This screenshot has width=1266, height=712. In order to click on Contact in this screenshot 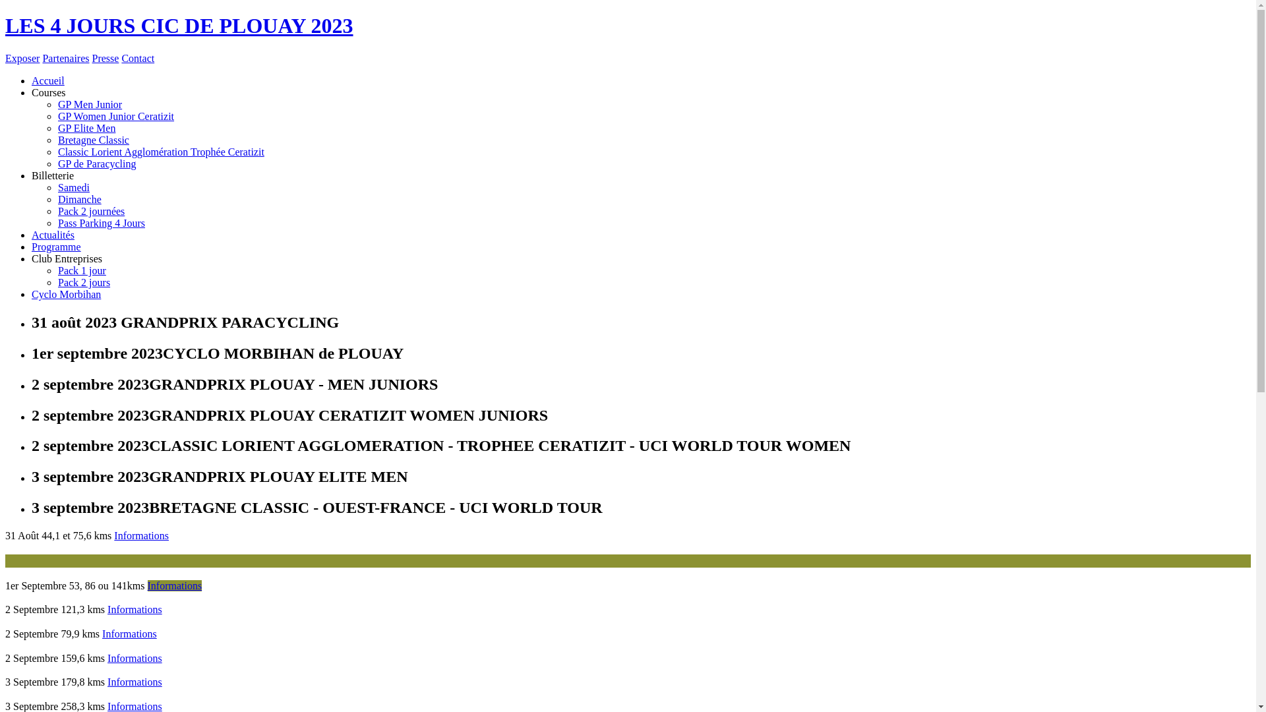, I will do `click(138, 58)`.